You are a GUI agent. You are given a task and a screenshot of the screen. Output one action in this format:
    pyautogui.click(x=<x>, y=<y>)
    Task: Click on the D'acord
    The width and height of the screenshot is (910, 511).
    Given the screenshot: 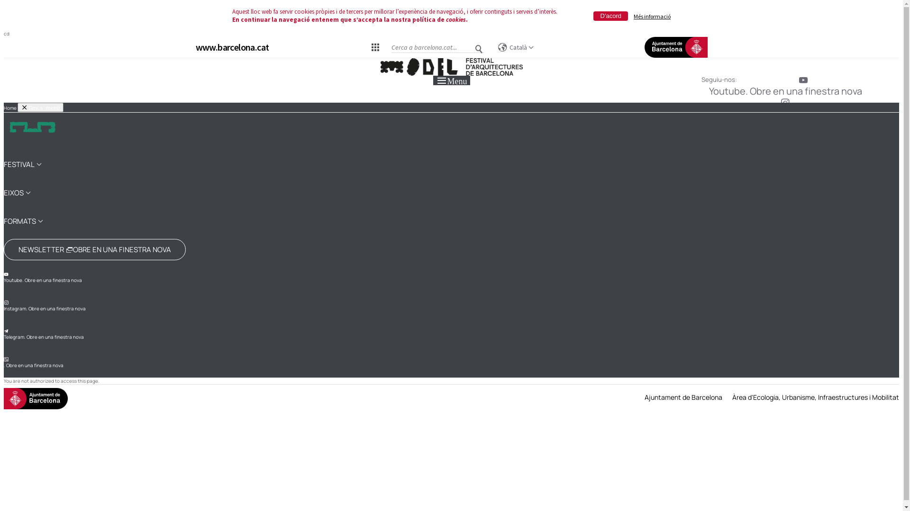 What is the action you would take?
    pyautogui.click(x=610, y=16)
    